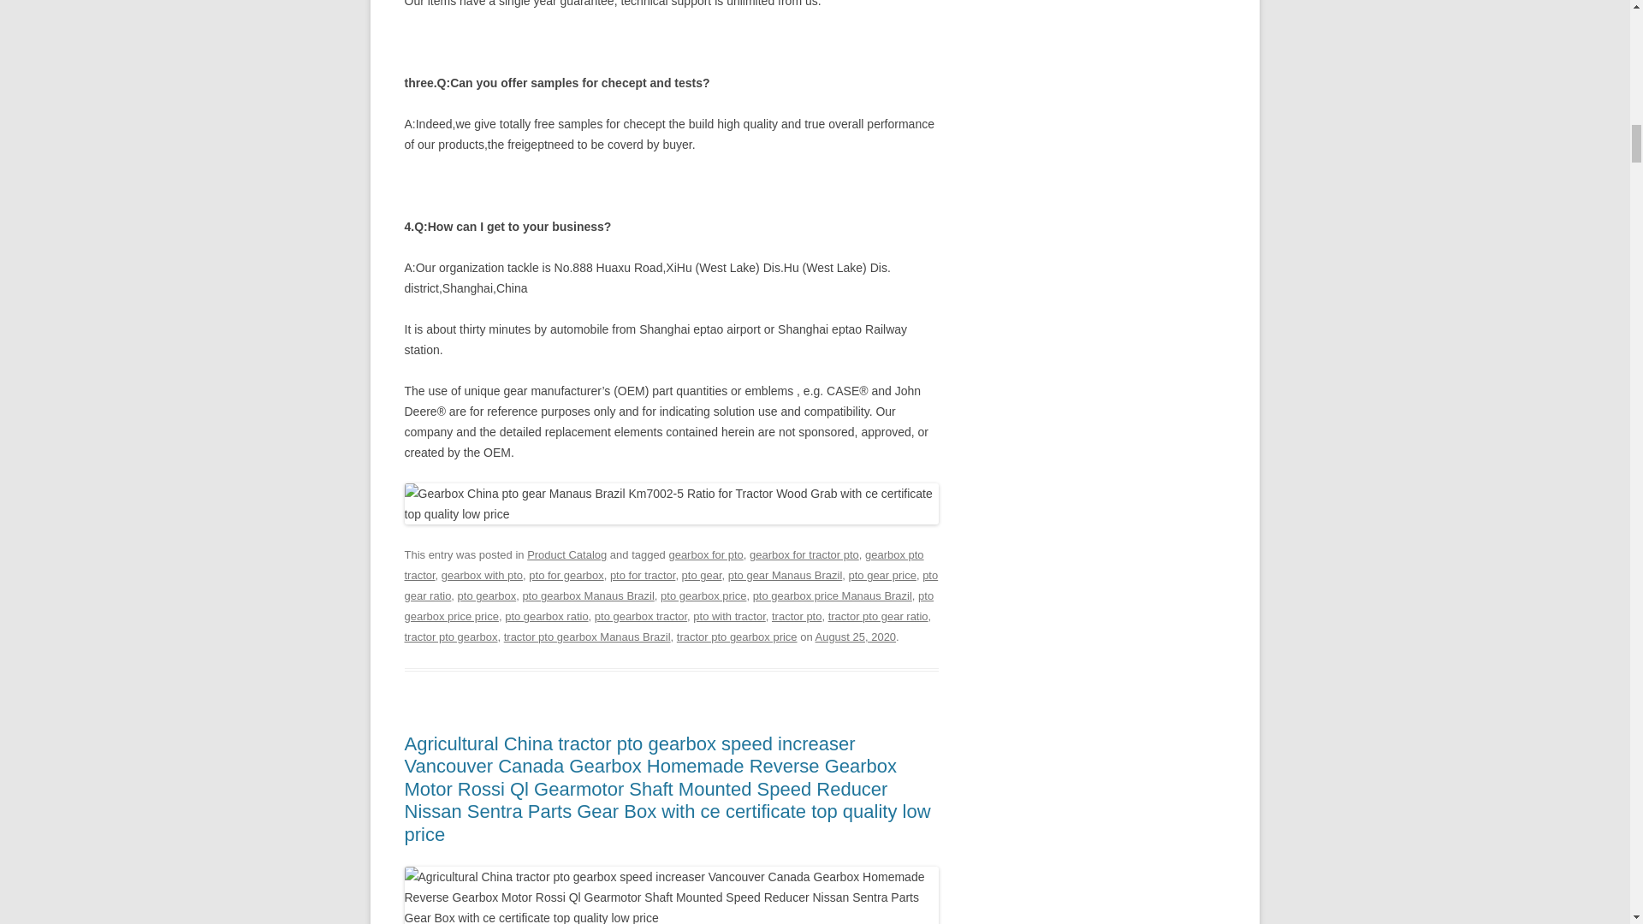  What do you see at coordinates (856, 637) in the screenshot?
I see `7:27 am` at bounding box center [856, 637].